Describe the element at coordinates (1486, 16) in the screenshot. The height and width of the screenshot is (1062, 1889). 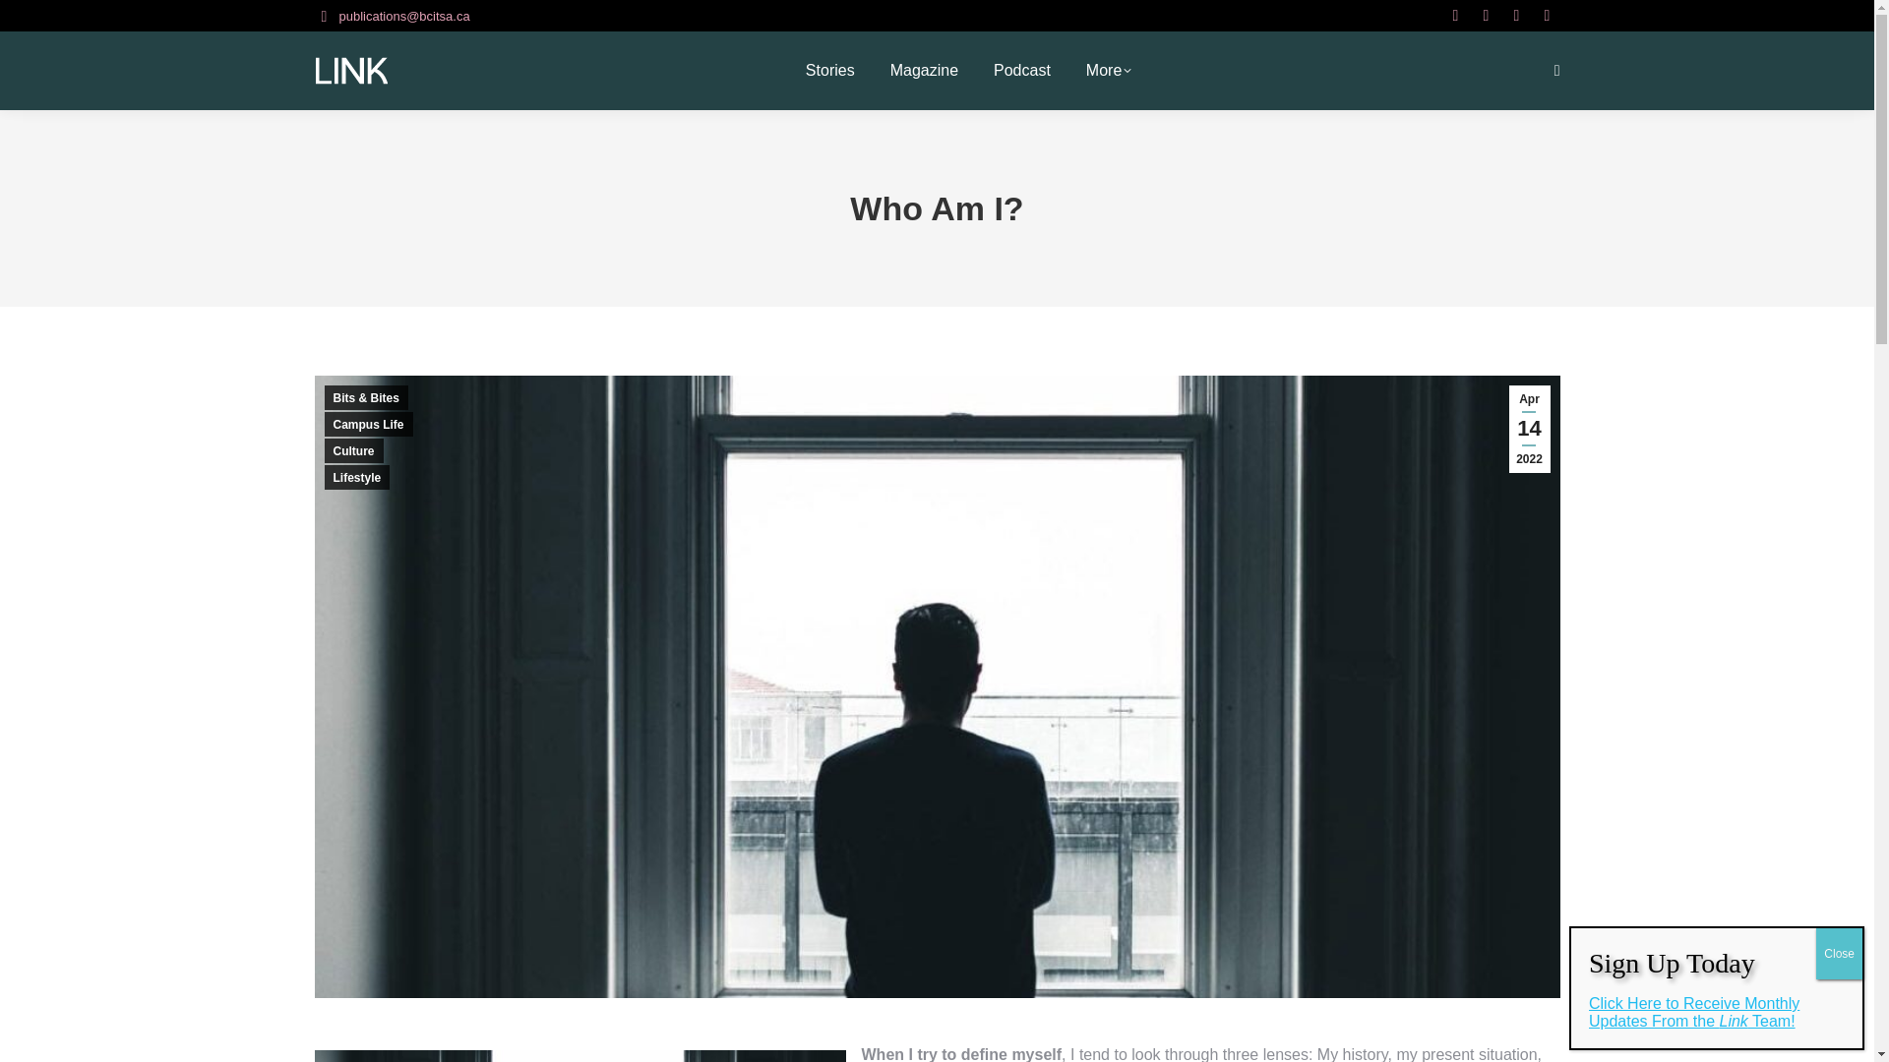
I see `Linkedin page opens in new window` at that location.